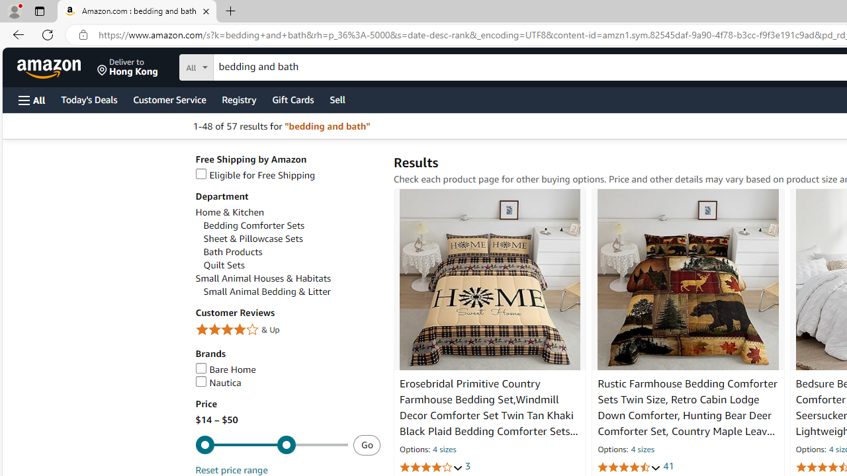  What do you see at coordinates (254, 225) in the screenshot?
I see `Bedding Comforter Sets` at bounding box center [254, 225].